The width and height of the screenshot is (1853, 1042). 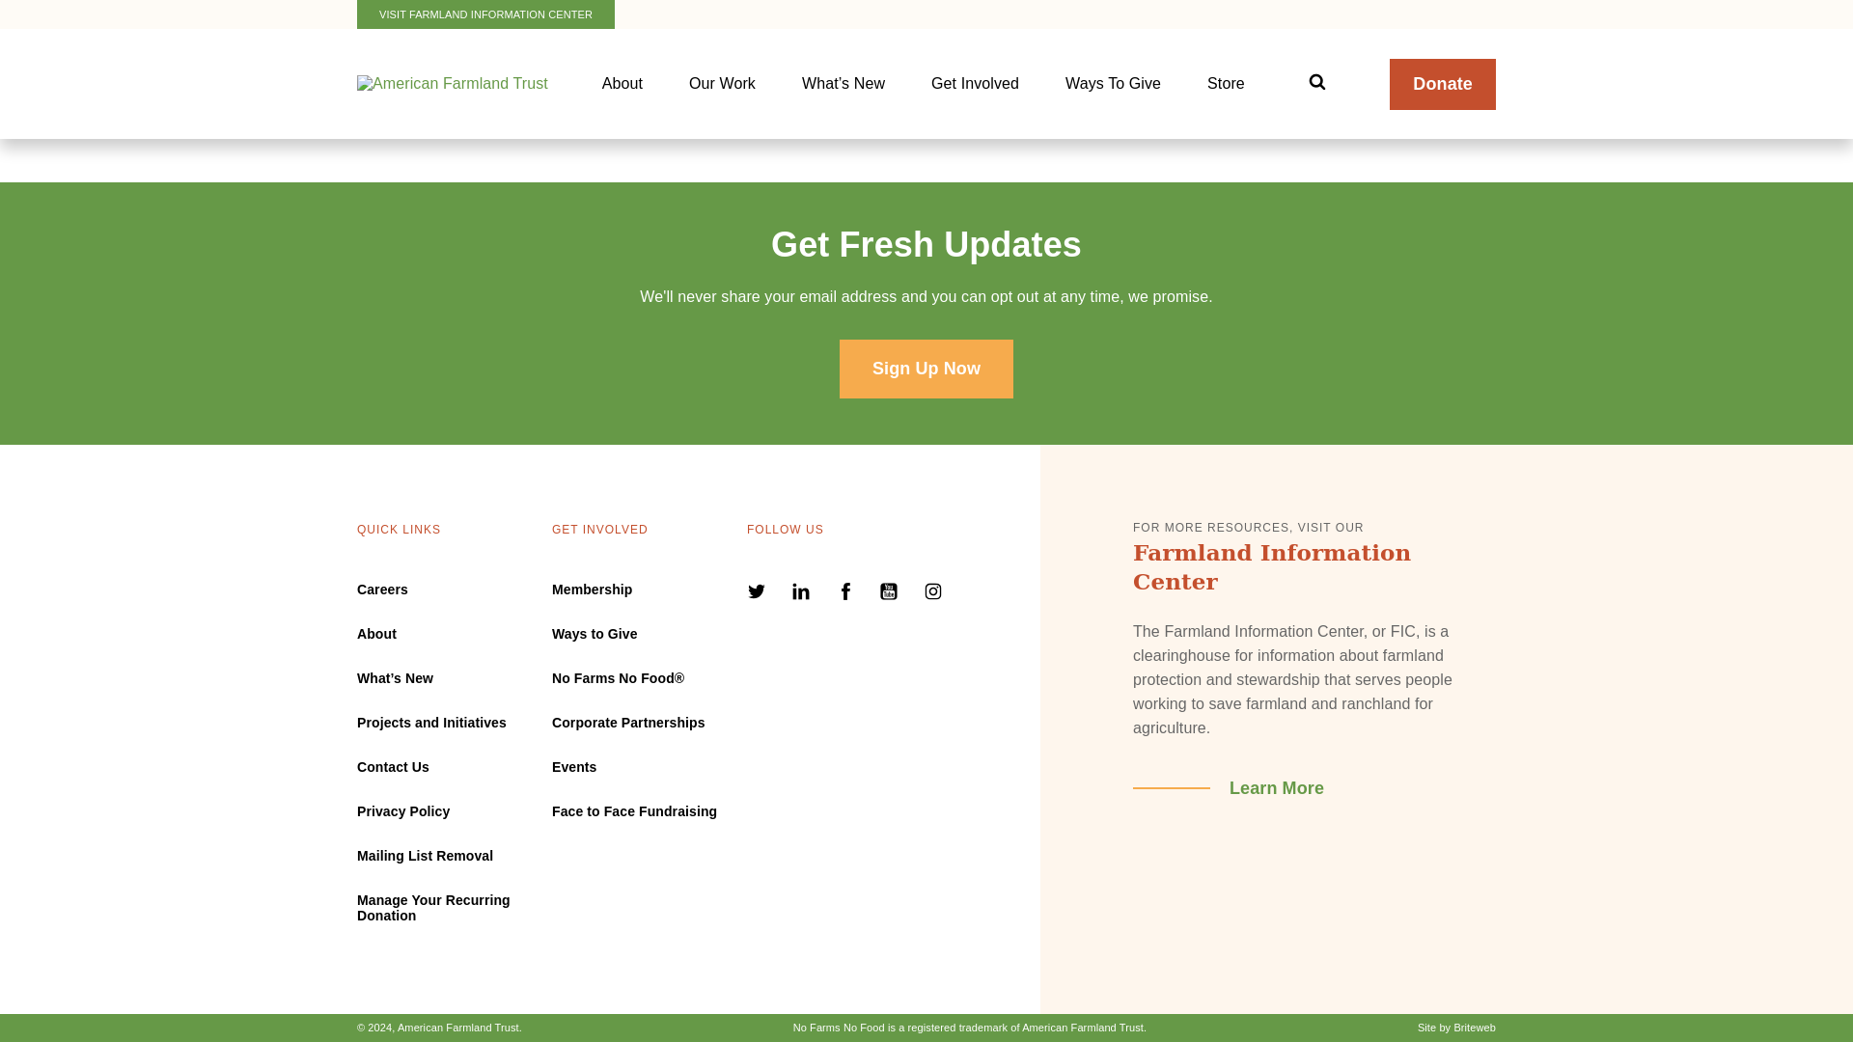 What do you see at coordinates (722, 83) in the screenshot?
I see `Our Work` at bounding box center [722, 83].